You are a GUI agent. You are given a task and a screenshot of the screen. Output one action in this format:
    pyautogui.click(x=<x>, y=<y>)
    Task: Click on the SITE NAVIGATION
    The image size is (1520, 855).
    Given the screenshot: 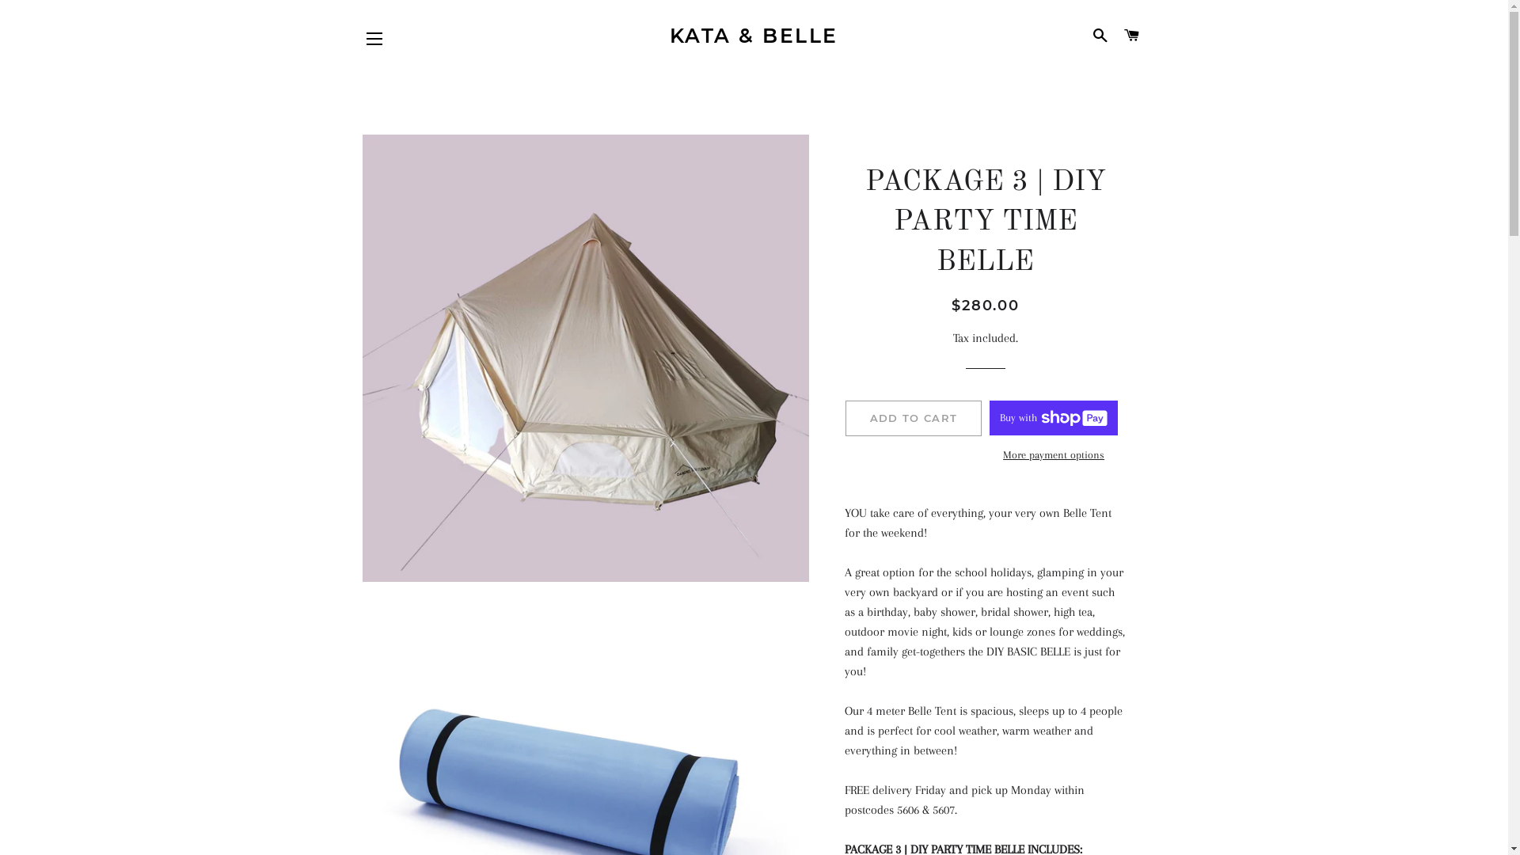 What is the action you would take?
    pyautogui.click(x=374, y=39)
    